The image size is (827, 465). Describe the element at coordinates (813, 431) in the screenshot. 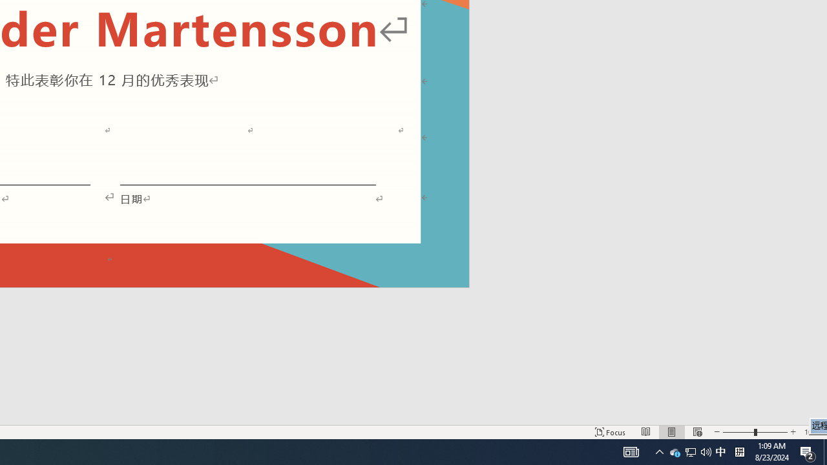

I see `Zoom 100%` at that location.